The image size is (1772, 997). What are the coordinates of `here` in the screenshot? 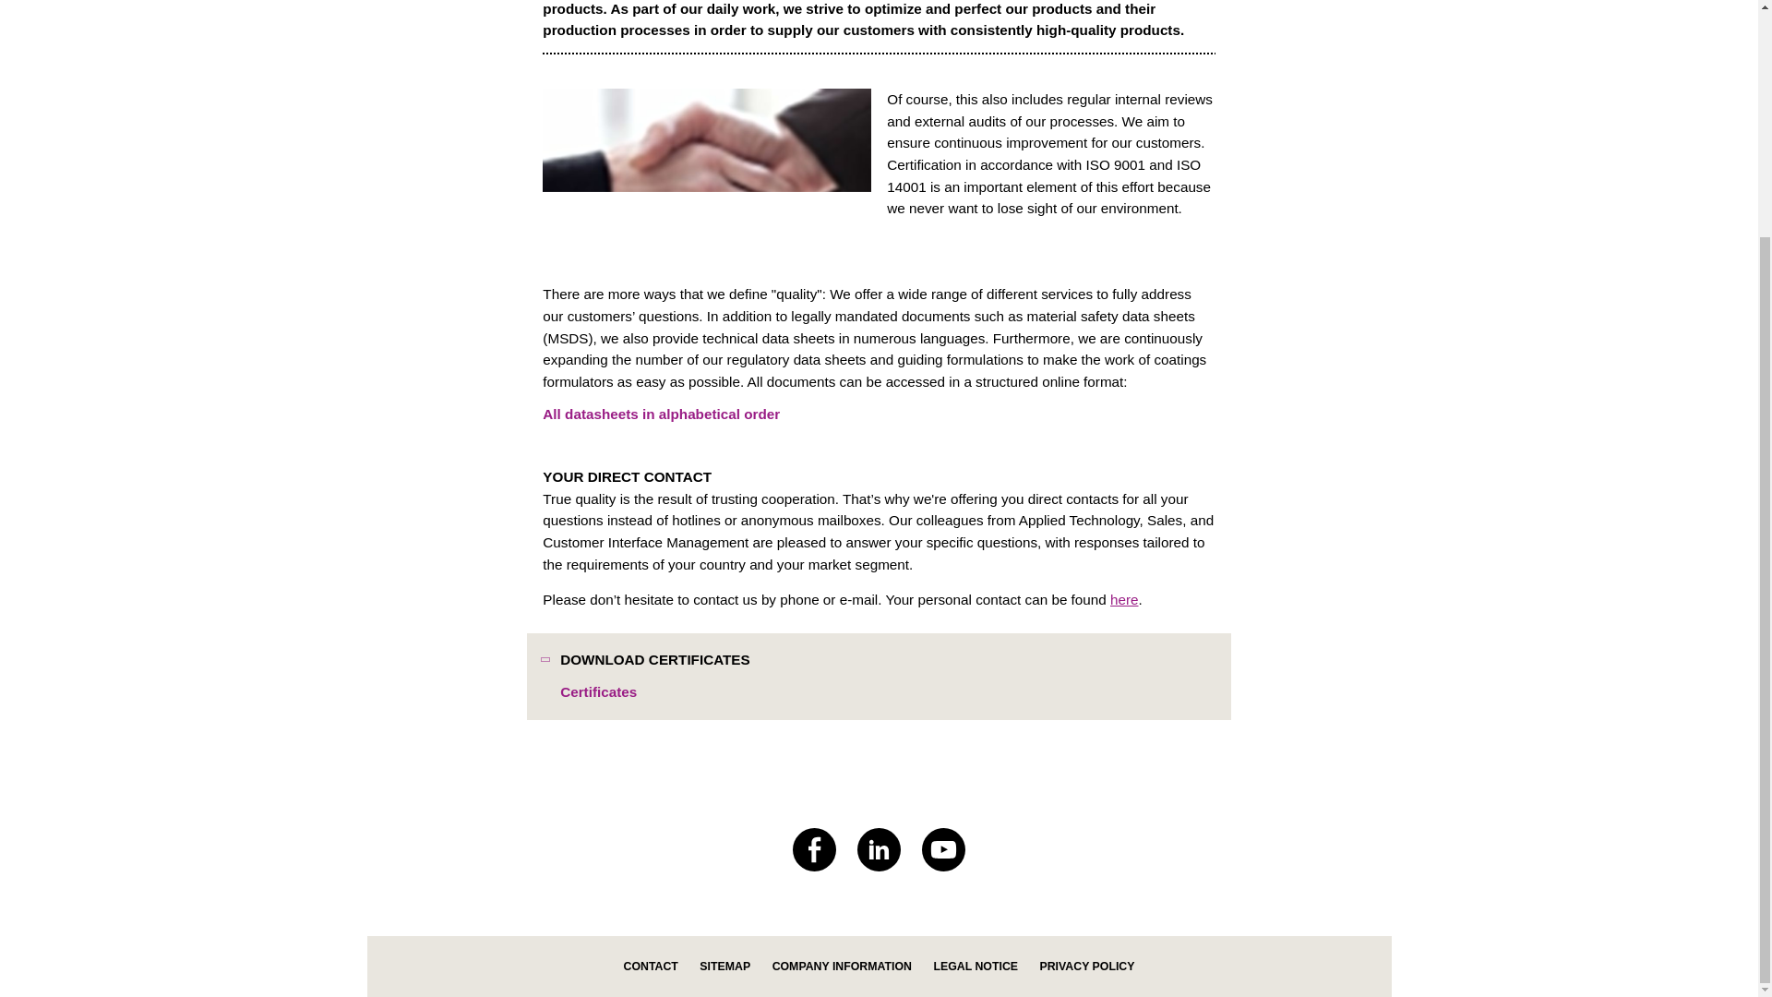 It's located at (1124, 599).